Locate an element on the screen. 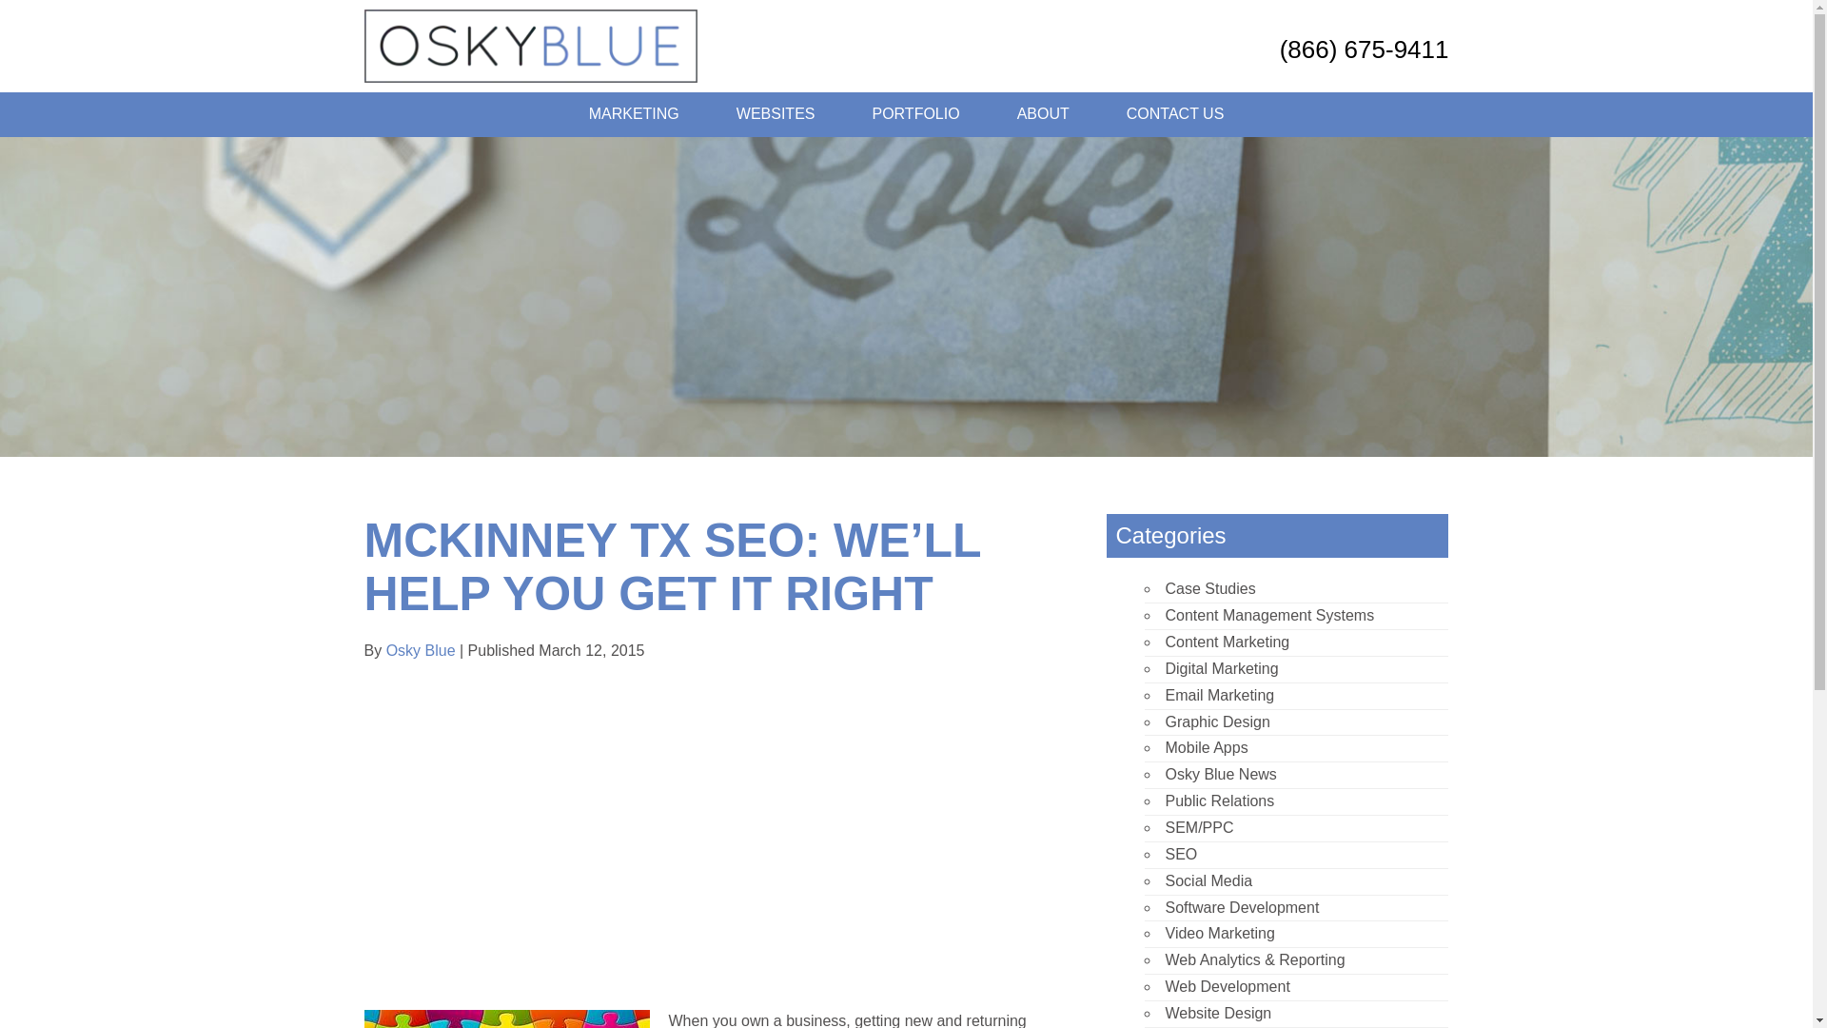 The width and height of the screenshot is (1827, 1028). Email Marketing is located at coordinates (1219, 695).